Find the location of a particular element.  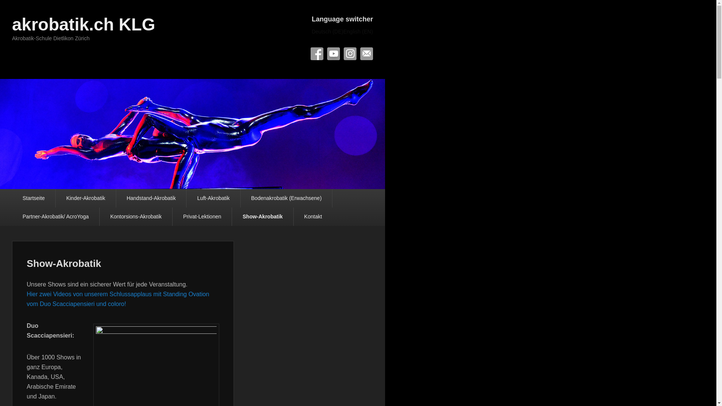

Privat-Lektionen is located at coordinates (202, 217).